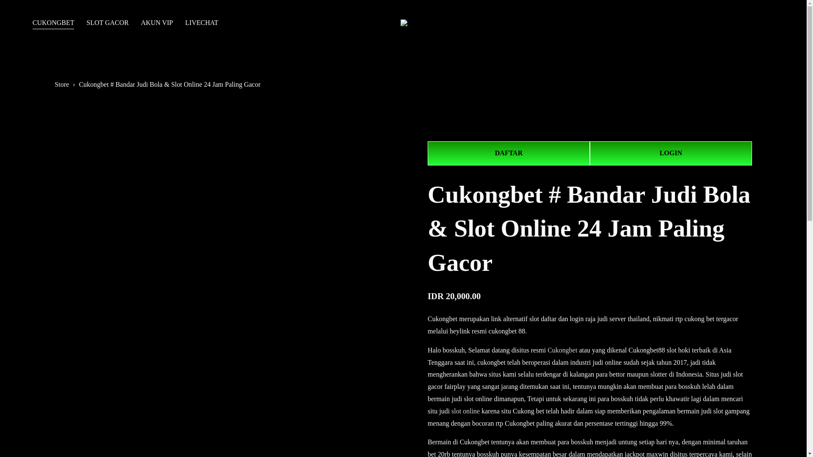 This screenshot has width=813, height=457. Describe the element at coordinates (107, 23) in the screenshot. I see `SLOT GACOR` at that location.